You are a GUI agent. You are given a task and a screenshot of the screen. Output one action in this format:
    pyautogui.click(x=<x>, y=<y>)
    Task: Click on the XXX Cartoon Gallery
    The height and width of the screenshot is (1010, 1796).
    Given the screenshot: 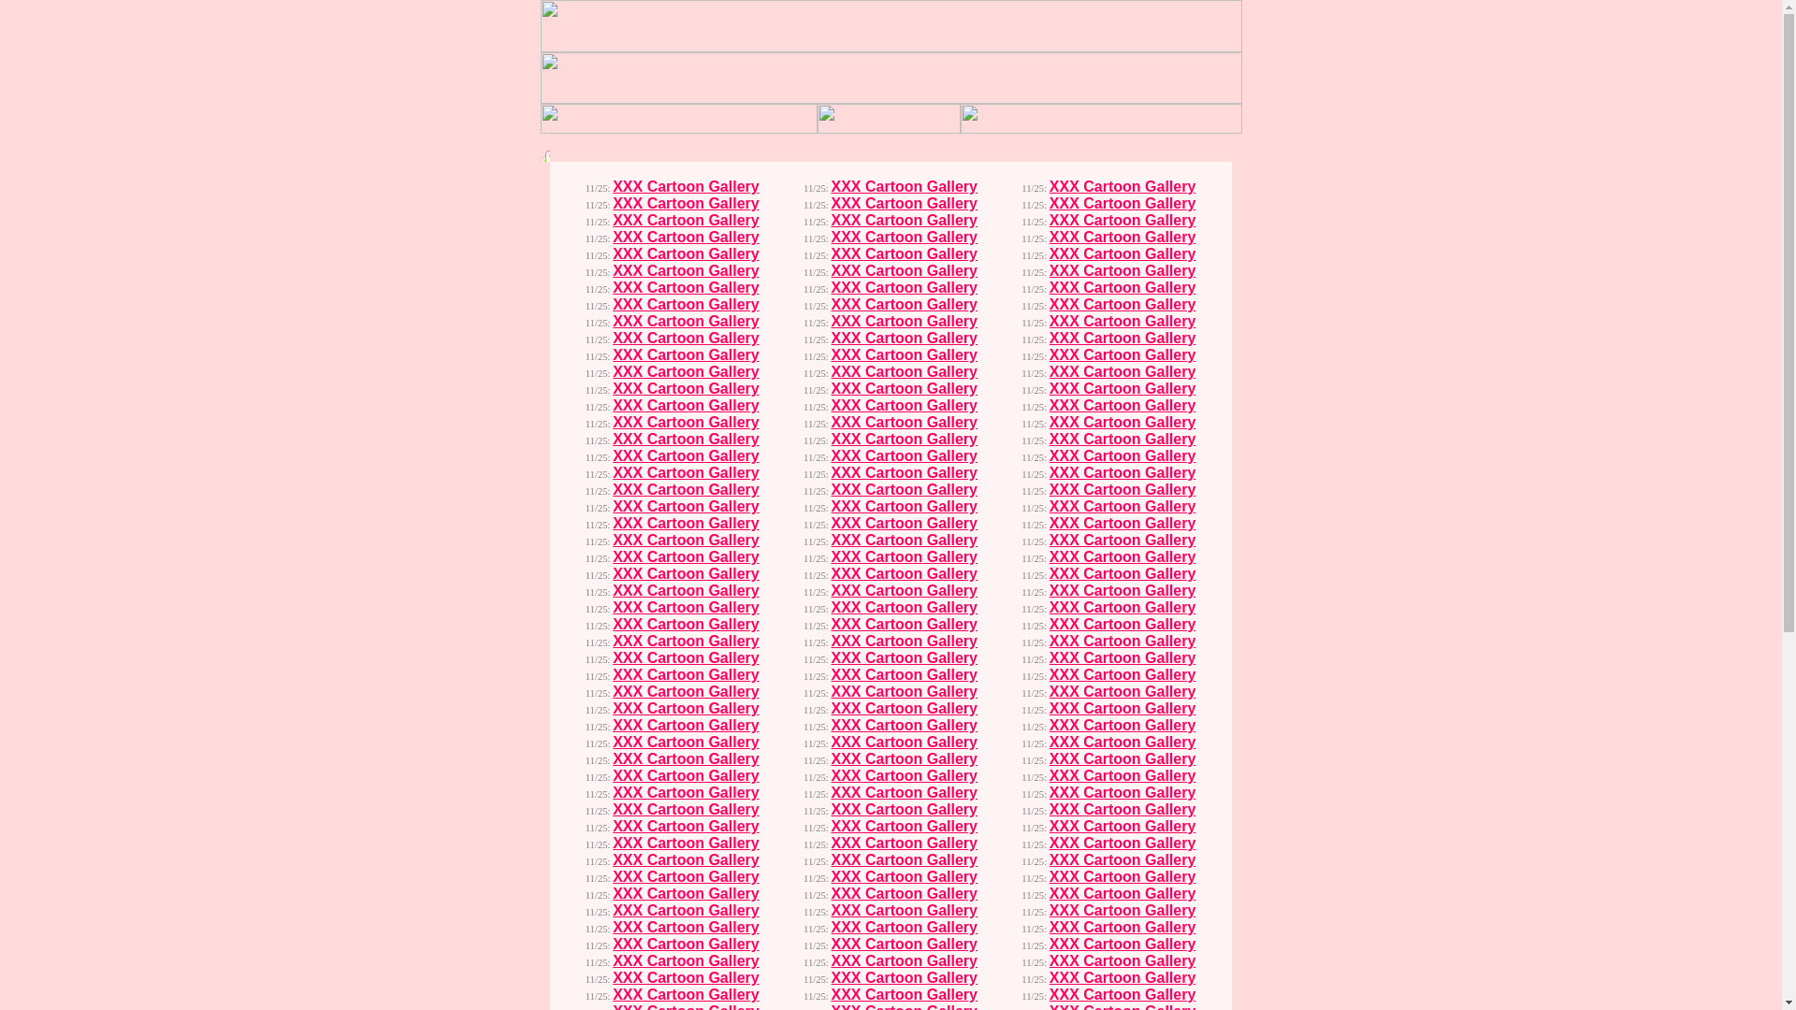 What is the action you would take?
    pyautogui.click(x=1122, y=625)
    